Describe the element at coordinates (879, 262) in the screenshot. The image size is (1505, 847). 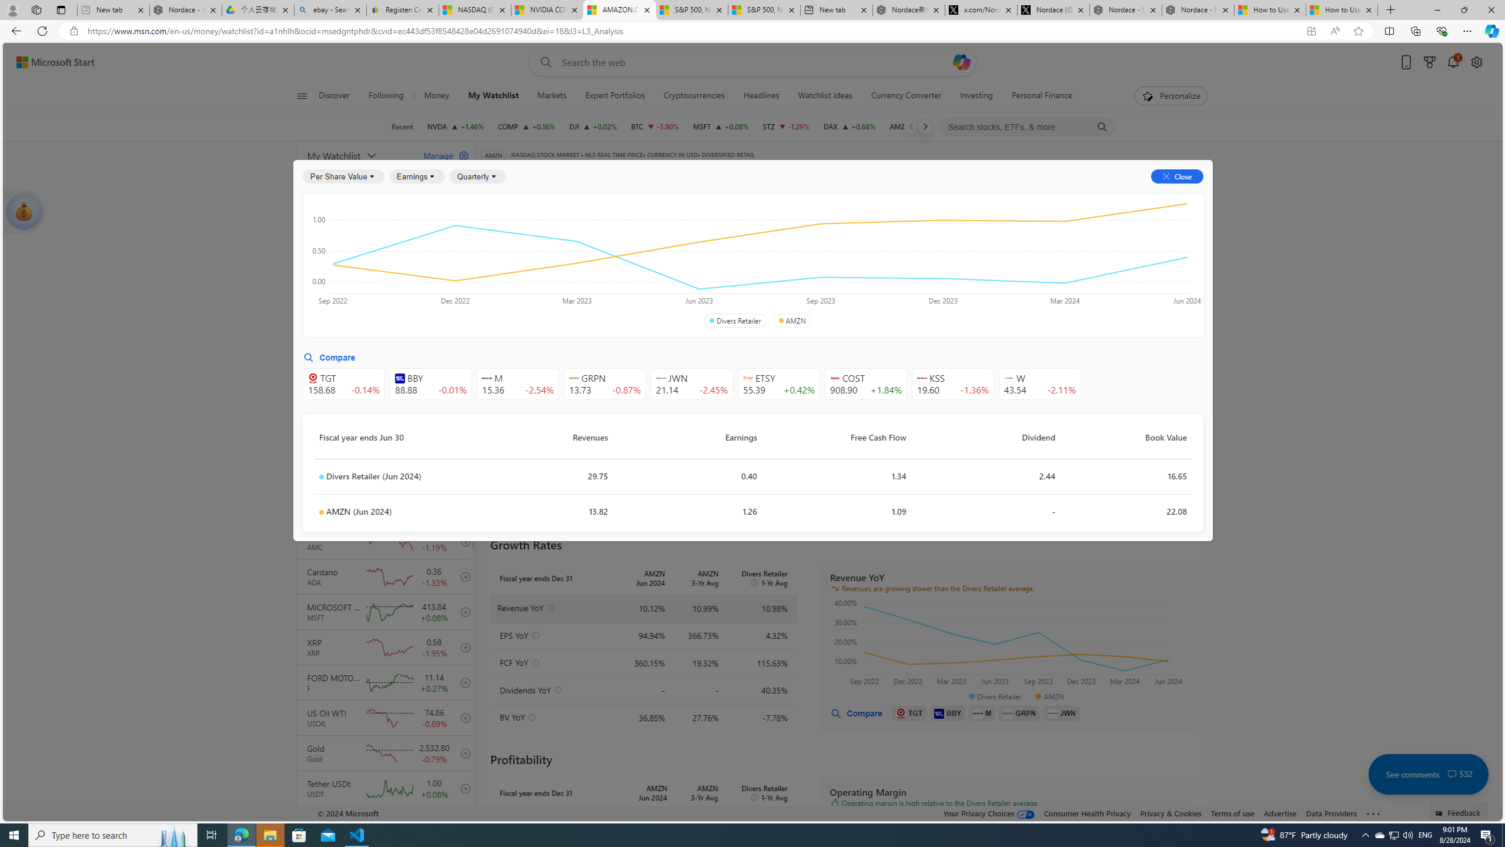
I see `Efficiency` at that location.